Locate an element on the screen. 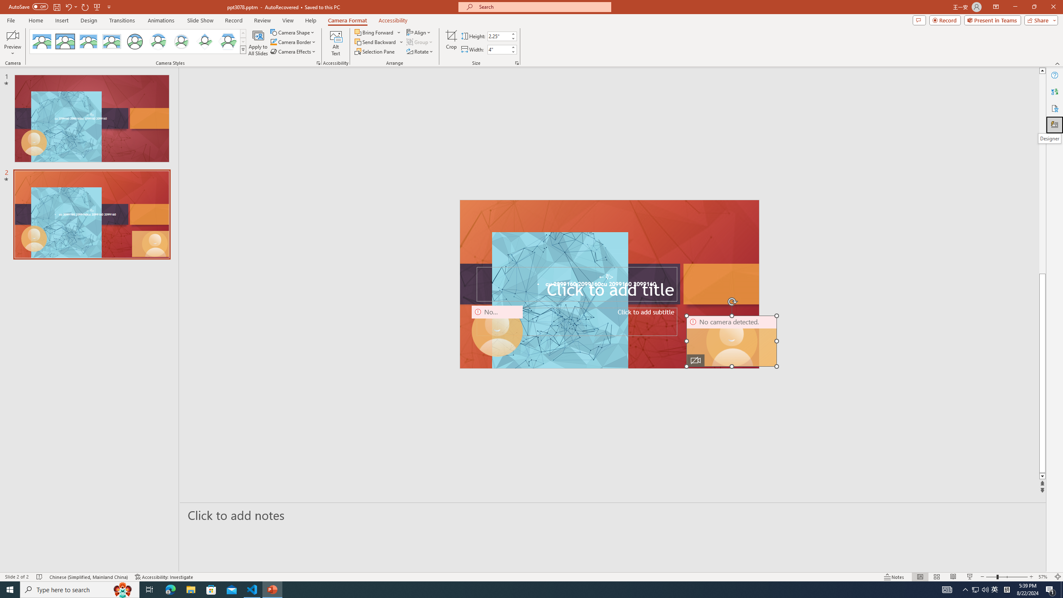  Align is located at coordinates (419, 32).